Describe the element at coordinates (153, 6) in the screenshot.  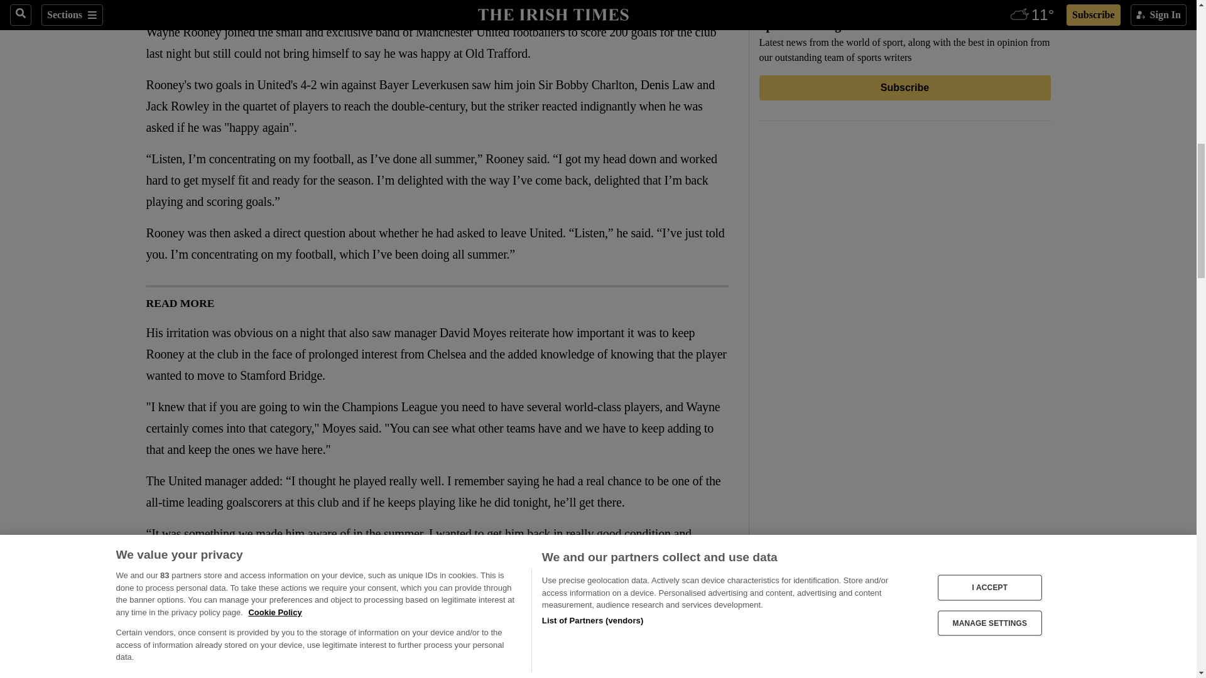
I see `Facebook` at that location.